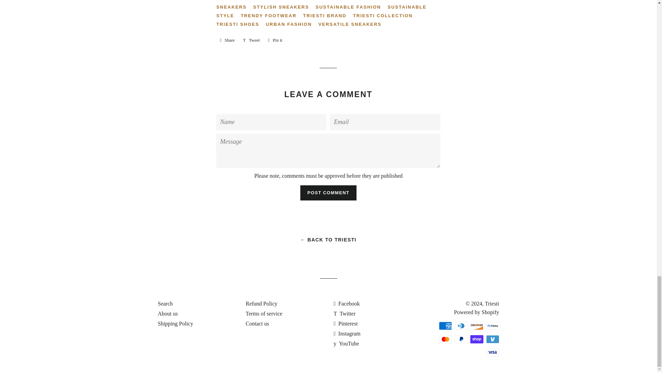 The width and height of the screenshot is (662, 372). What do you see at coordinates (461, 339) in the screenshot?
I see `PayPal` at bounding box center [461, 339].